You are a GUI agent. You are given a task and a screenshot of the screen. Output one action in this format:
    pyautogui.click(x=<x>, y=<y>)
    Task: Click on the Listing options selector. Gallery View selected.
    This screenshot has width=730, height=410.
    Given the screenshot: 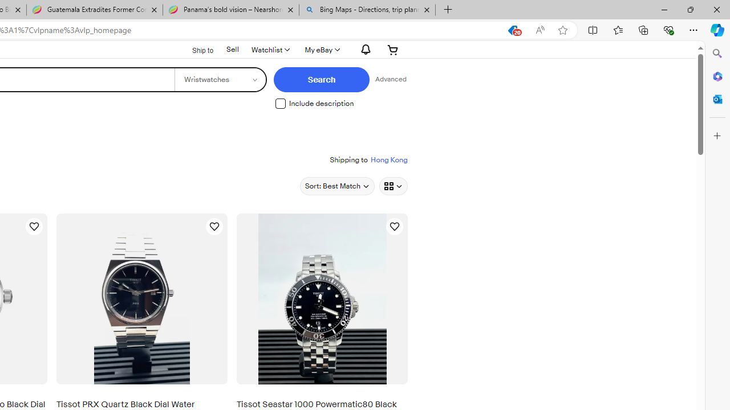 What is the action you would take?
    pyautogui.click(x=394, y=186)
    